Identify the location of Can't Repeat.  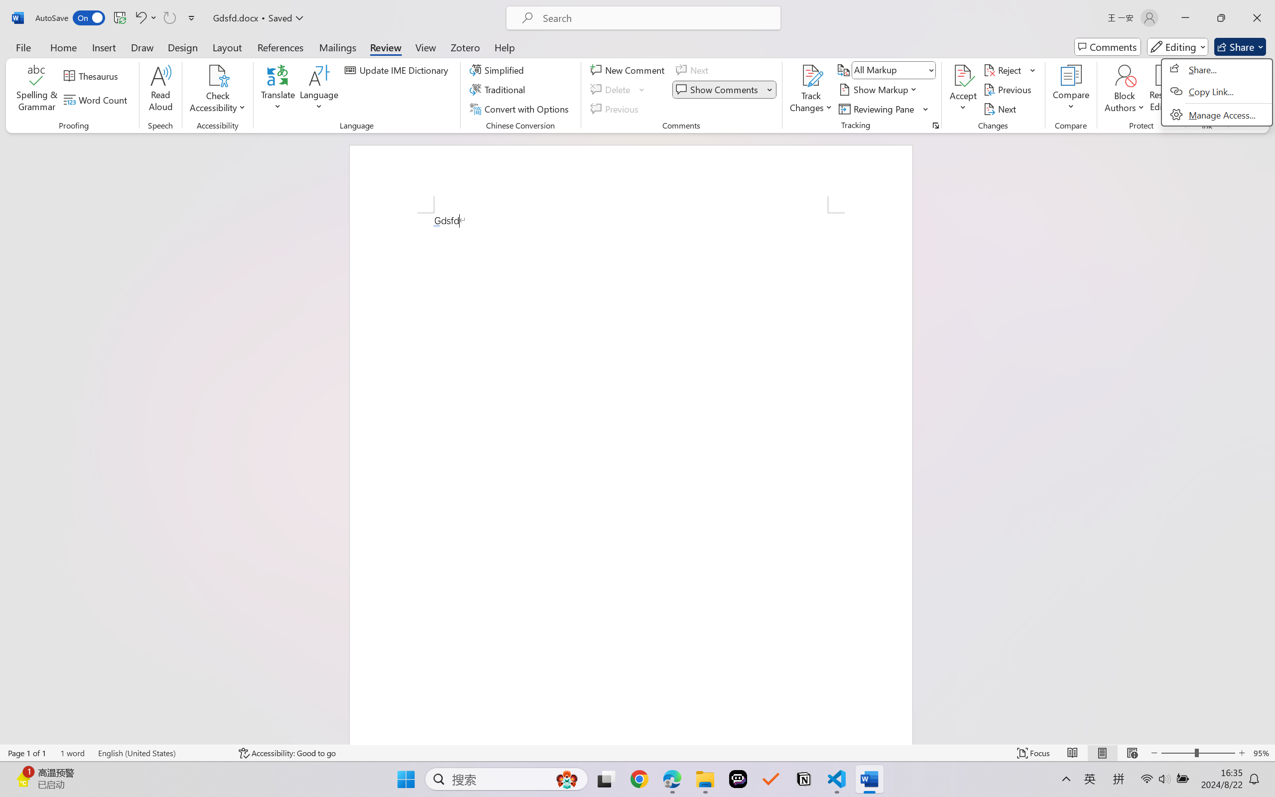
(169, 18).